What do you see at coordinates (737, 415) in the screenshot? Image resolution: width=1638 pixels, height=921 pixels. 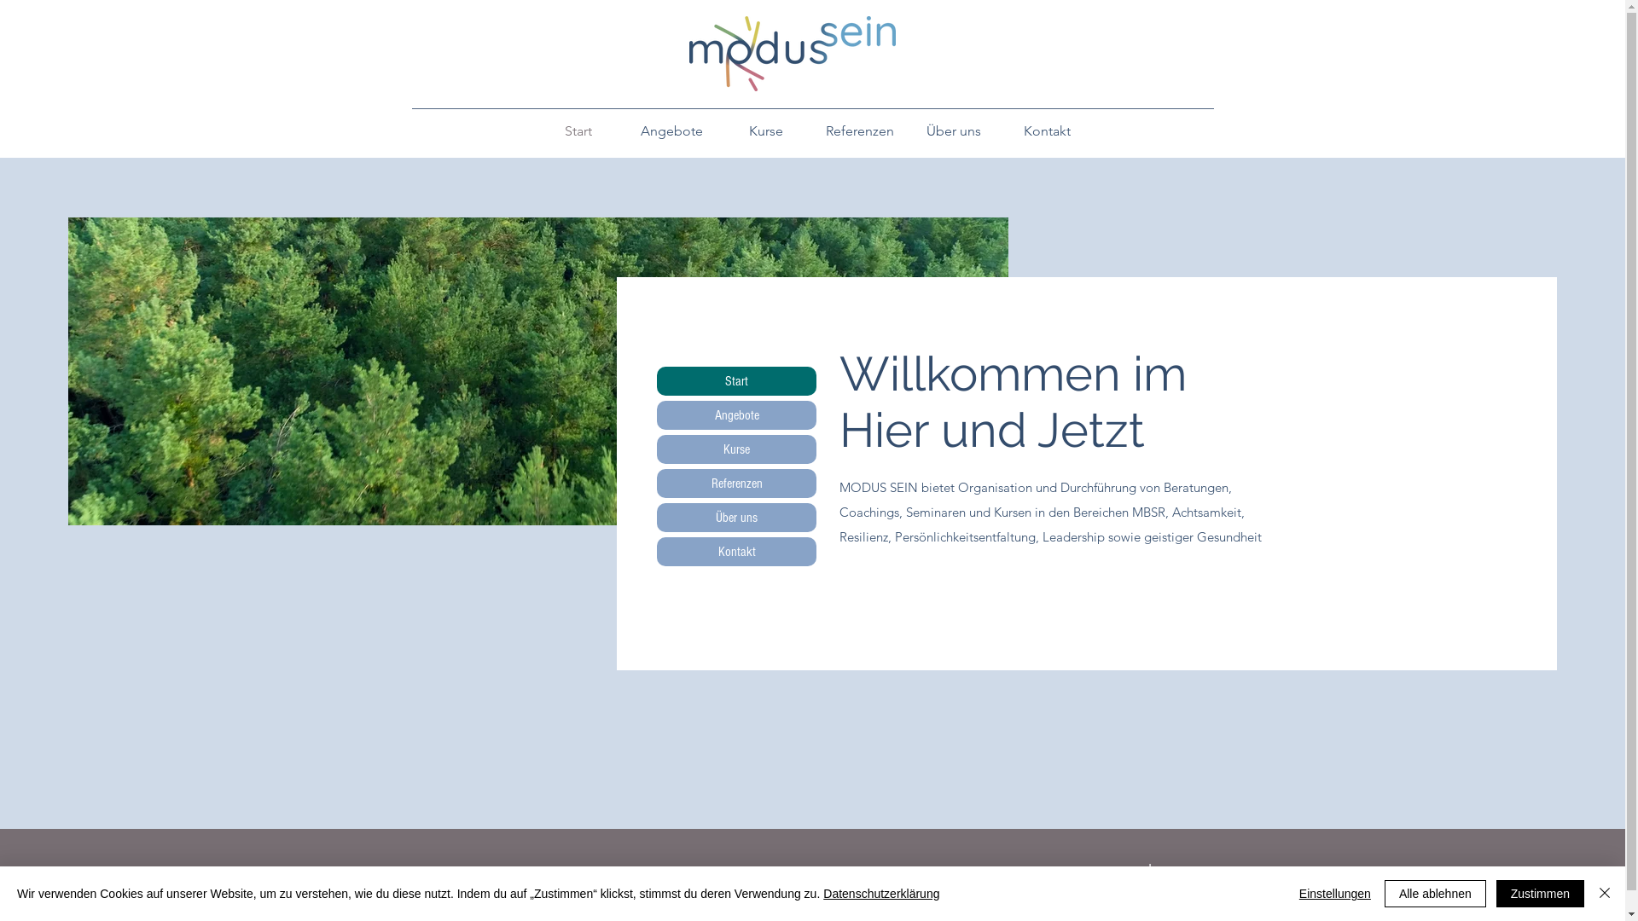 I see `Angebote` at bounding box center [737, 415].